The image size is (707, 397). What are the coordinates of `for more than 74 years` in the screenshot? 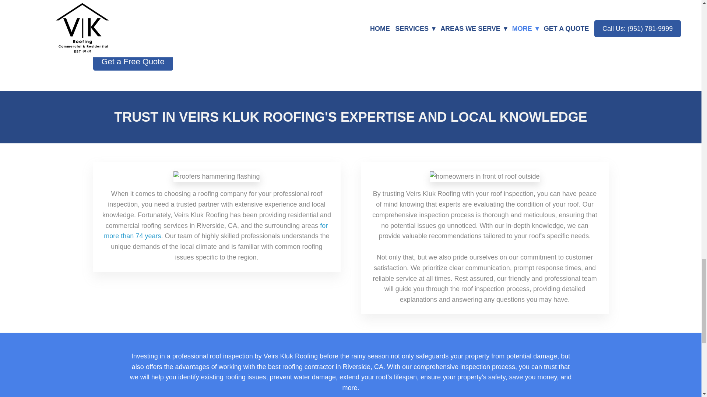 It's located at (216, 231).